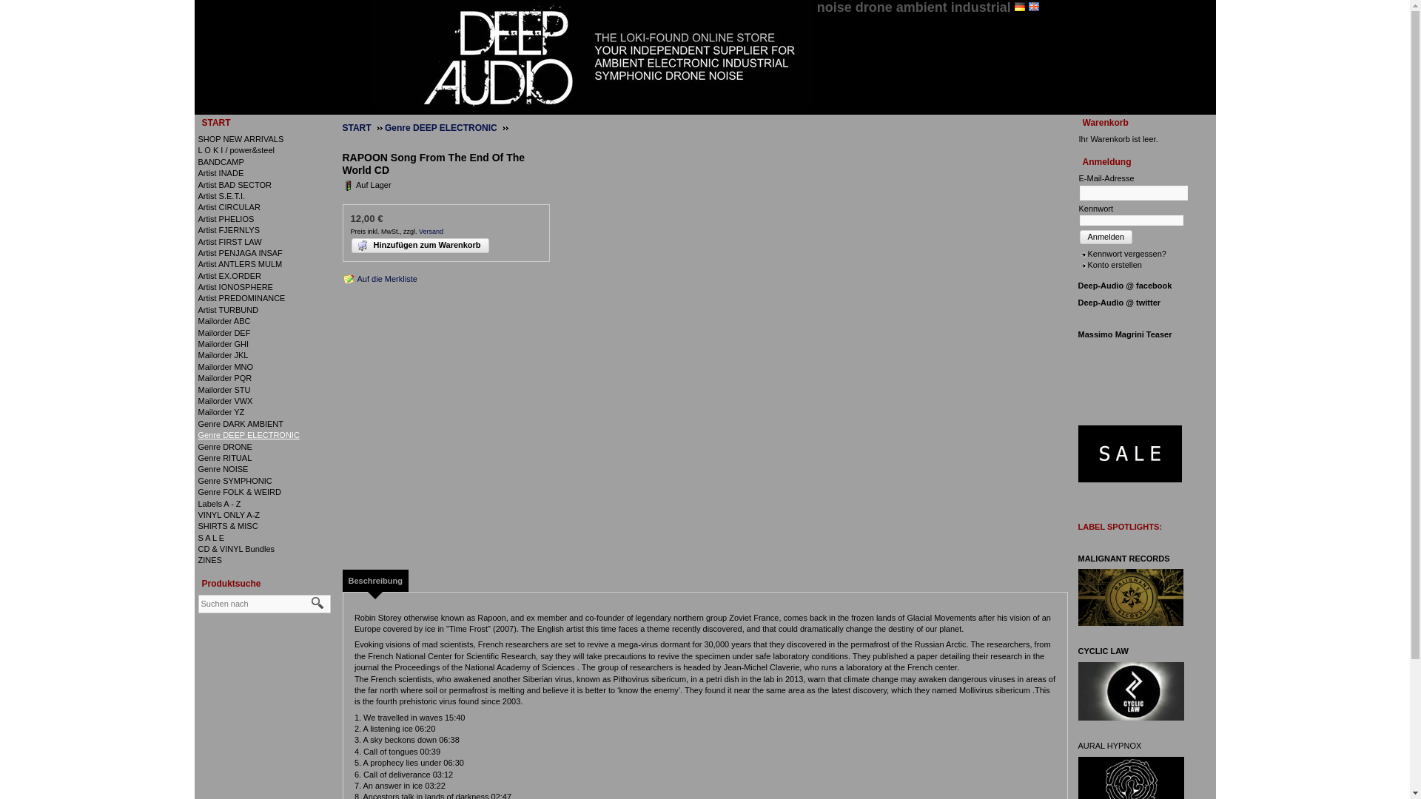 The width and height of the screenshot is (1421, 799). What do you see at coordinates (241, 139) in the screenshot?
I see `SHOP NEW ARRIVALS` at bounding box center [241, 139].